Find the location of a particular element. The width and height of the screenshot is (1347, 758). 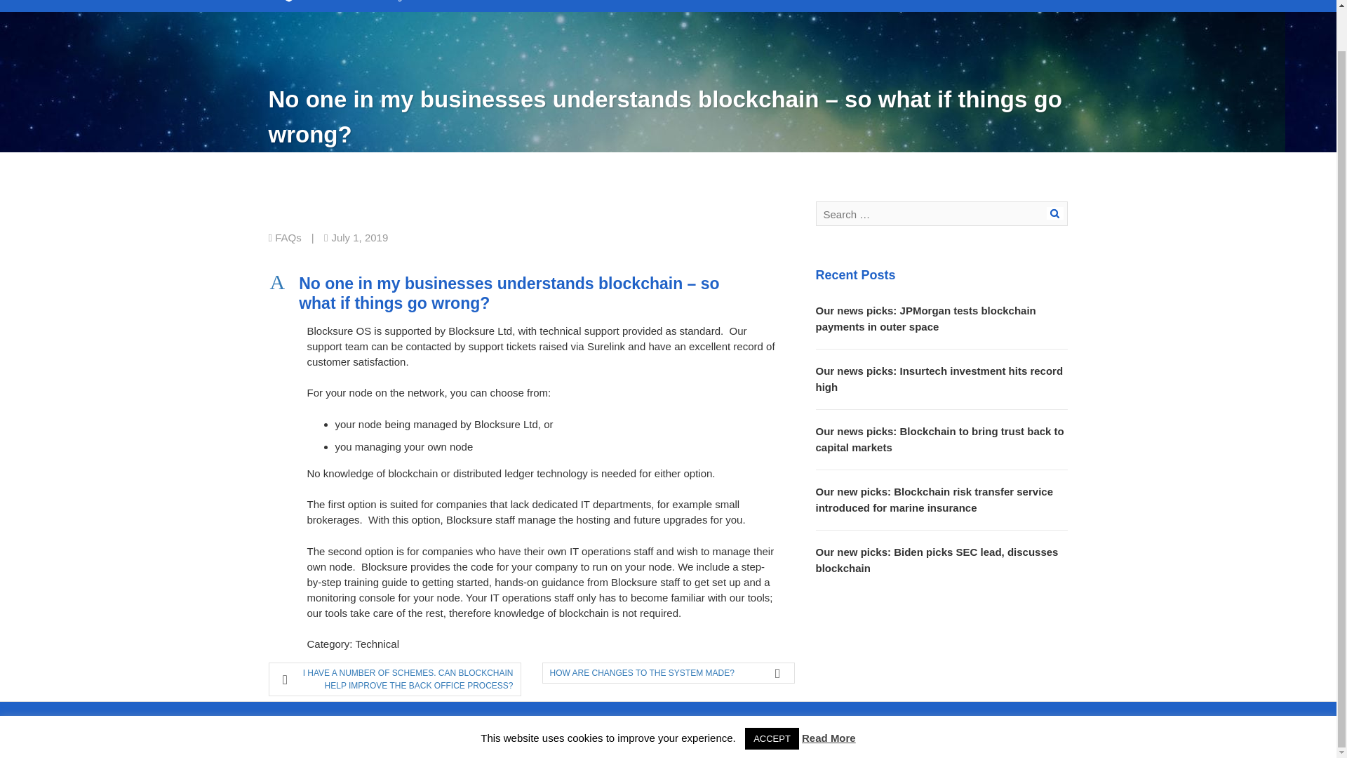

LinkedIn is located at coordinates (688, 720).